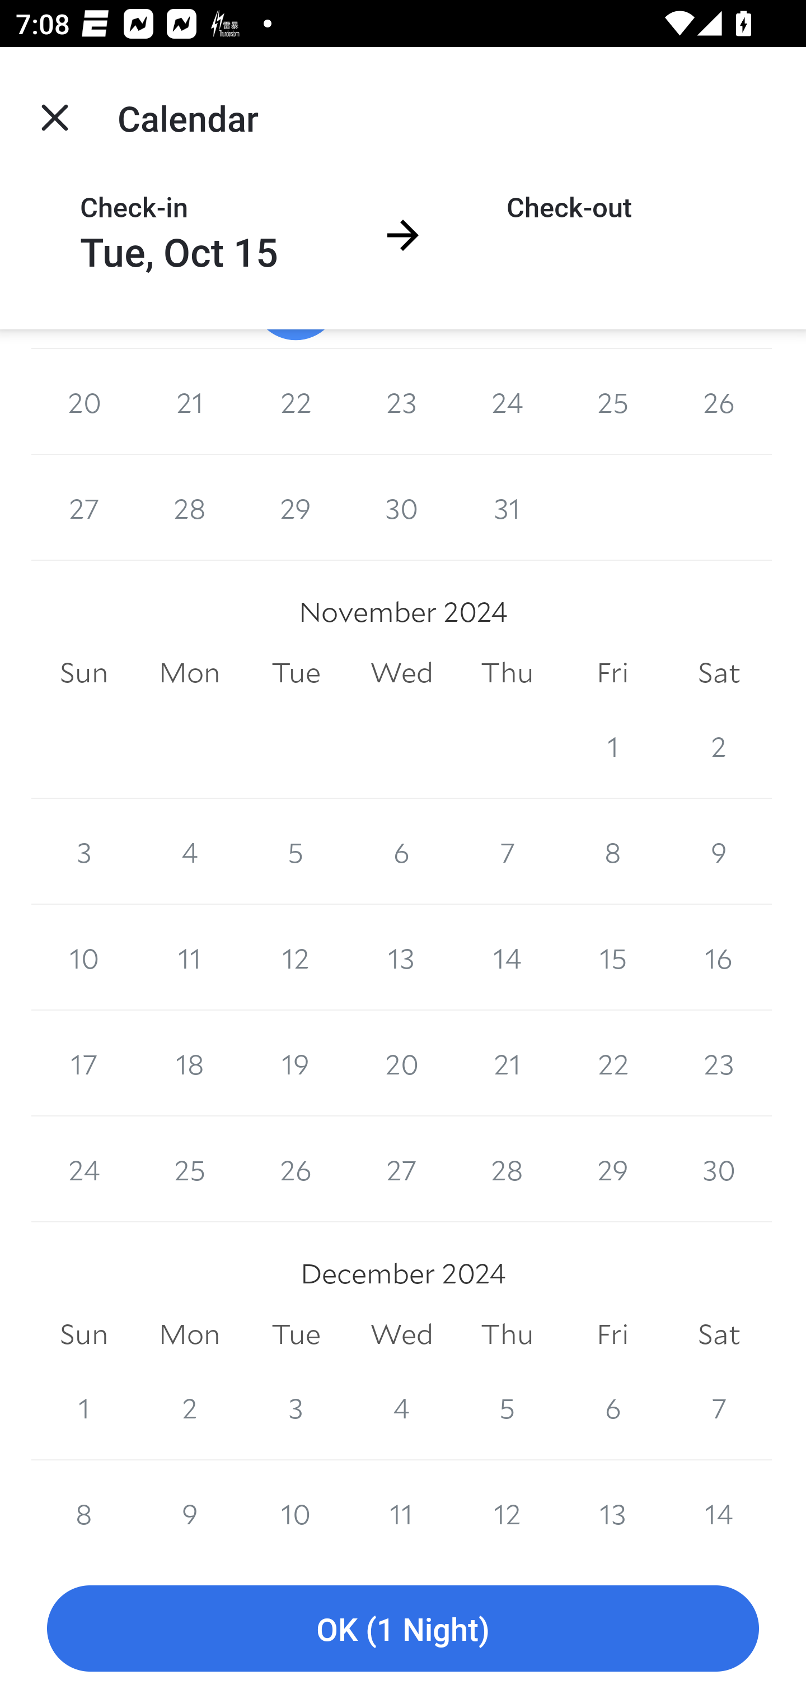 The image size is (806, 1703). Describe the element at coordinates (719, 957) in the screenshot. I see `16 16 November 2024` at that location.